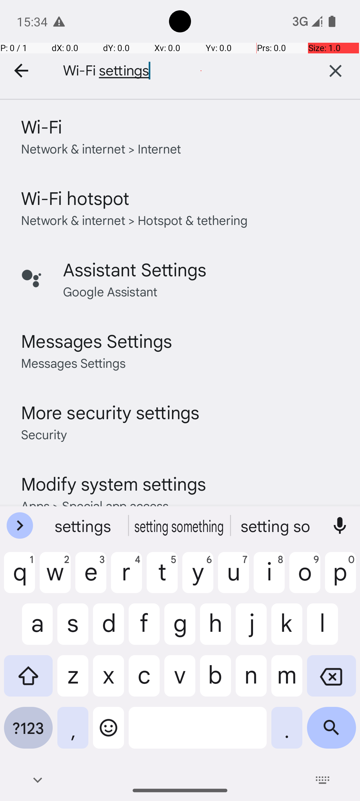  I want to click on setting so, so click(276, 526).